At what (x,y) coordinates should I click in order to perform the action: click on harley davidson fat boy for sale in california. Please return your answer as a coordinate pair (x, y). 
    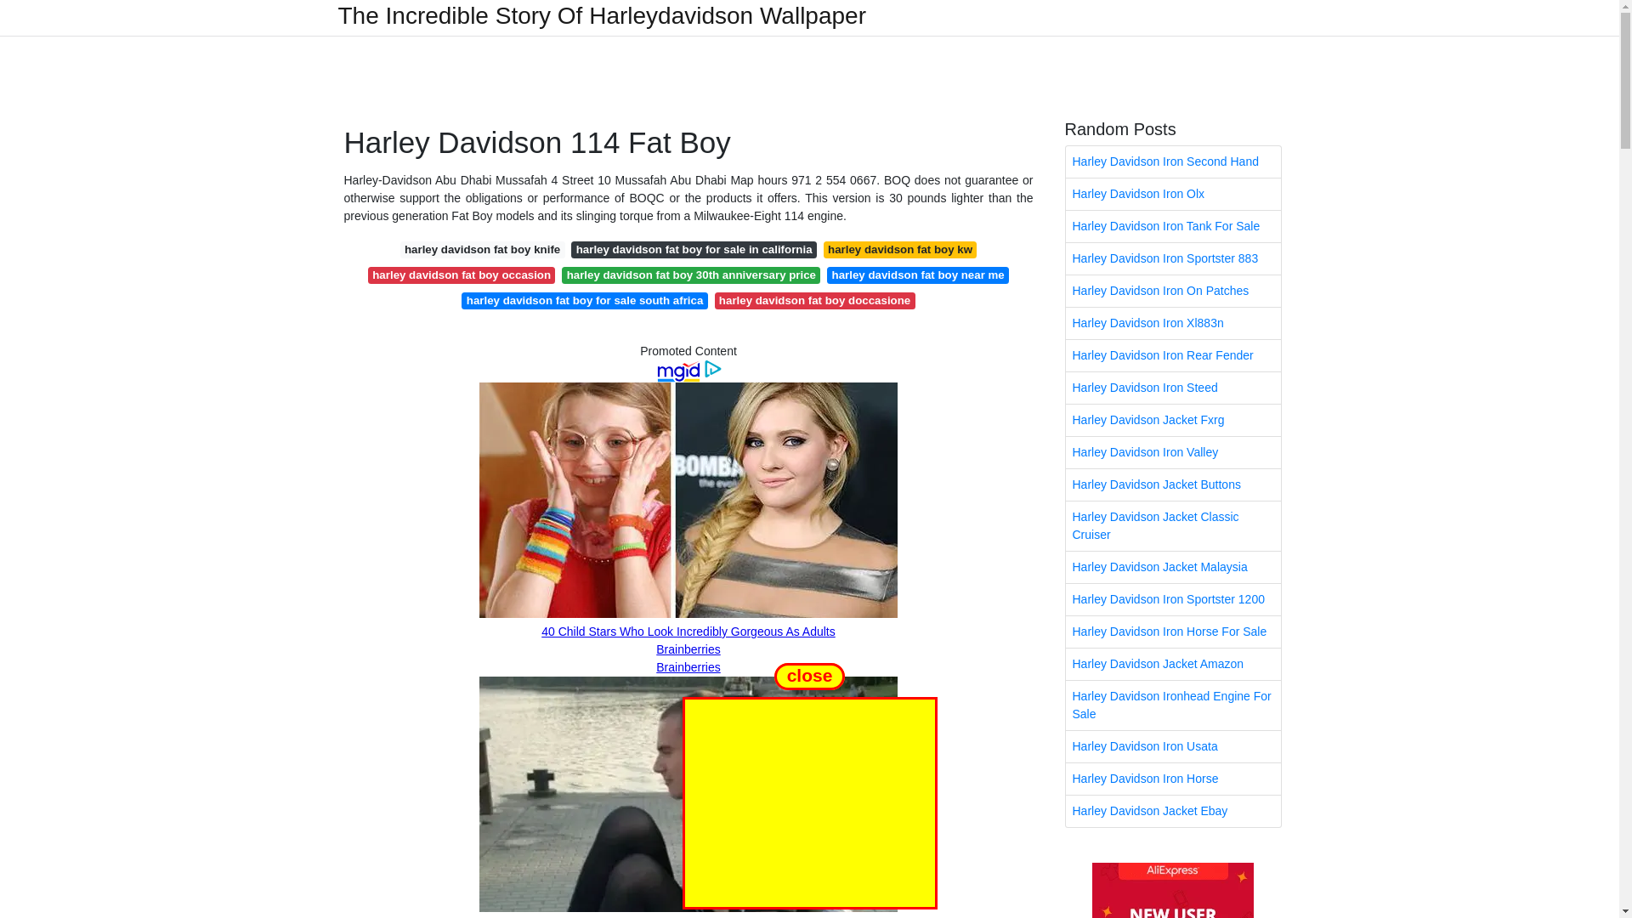
    Looking at the image, I should click on (694, 250).